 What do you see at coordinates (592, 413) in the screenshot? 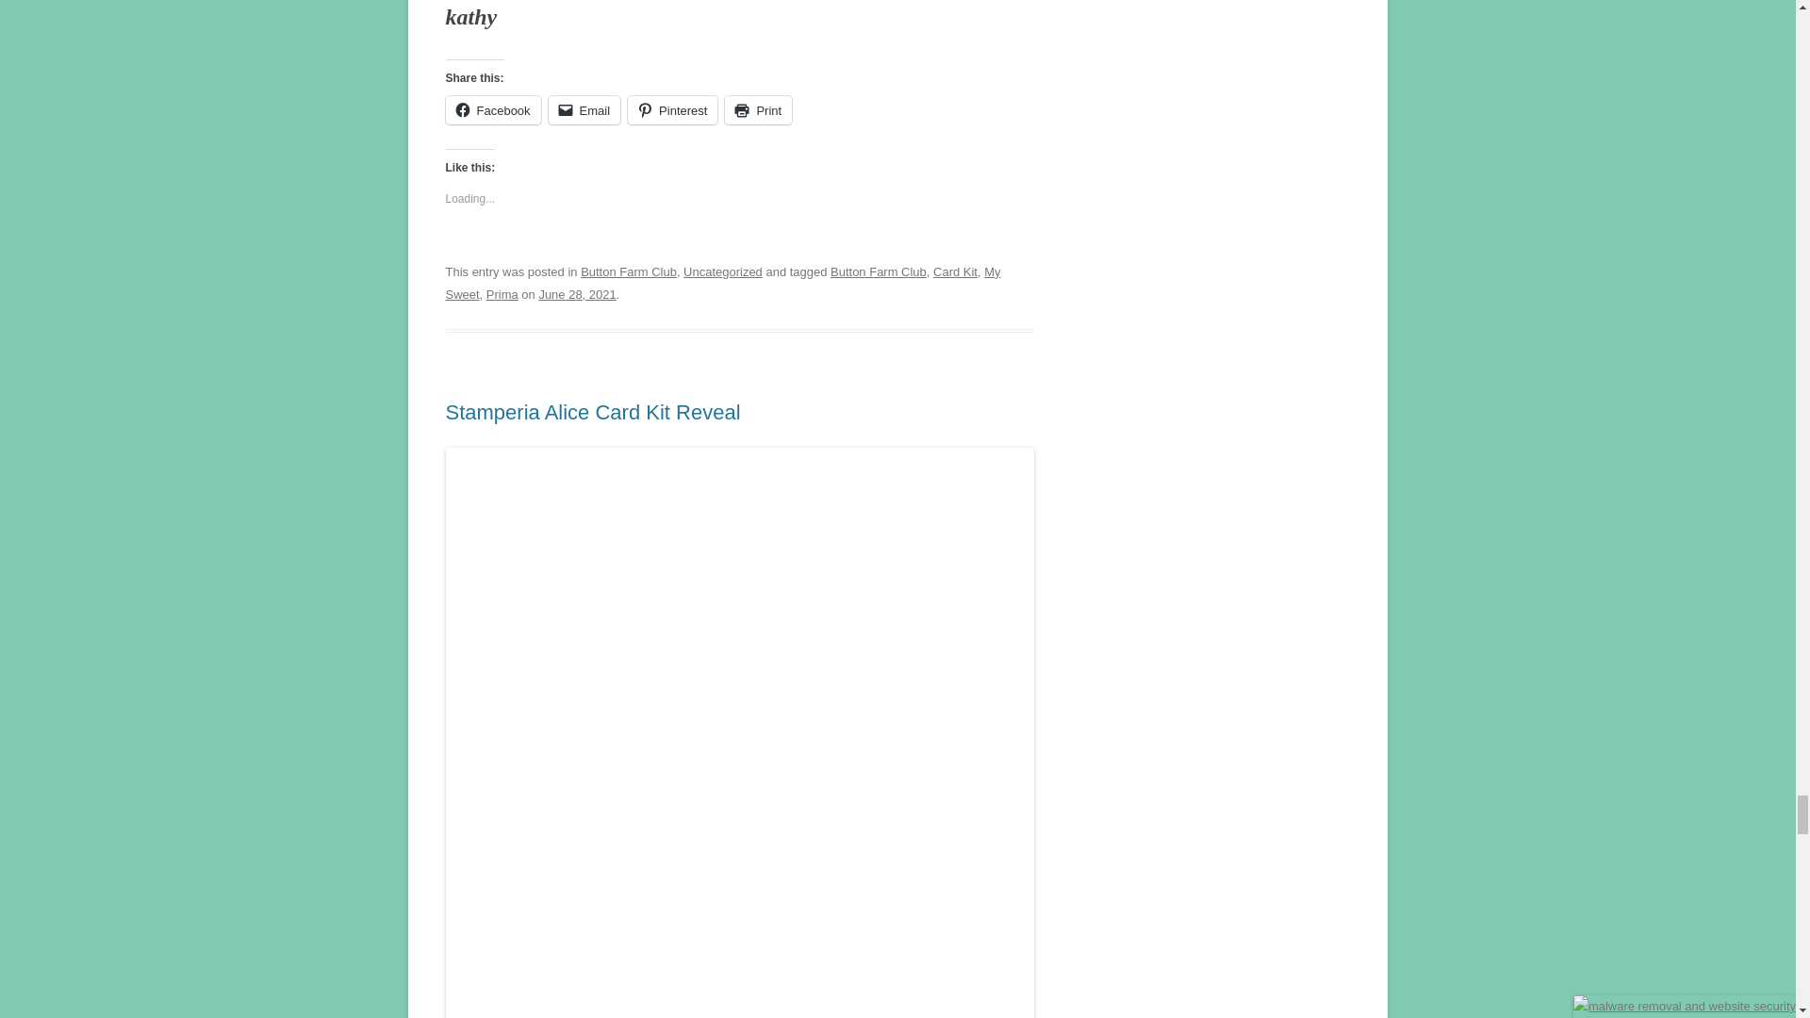
I see `Stamperia Alice Card Kit Reveal` at bounding box center [592, 413].